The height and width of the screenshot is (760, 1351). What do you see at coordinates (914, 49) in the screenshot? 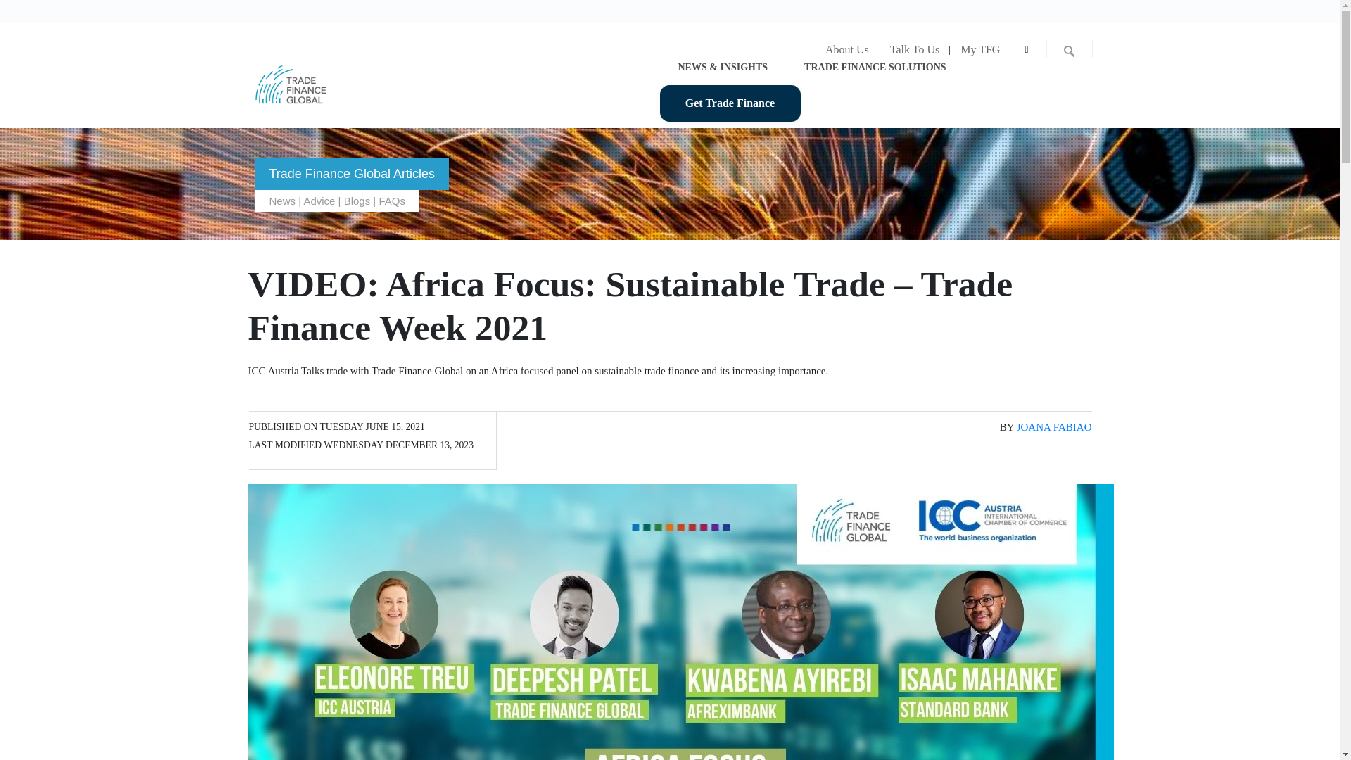
I see `Talk To Us` at bounding box center [914, 49].